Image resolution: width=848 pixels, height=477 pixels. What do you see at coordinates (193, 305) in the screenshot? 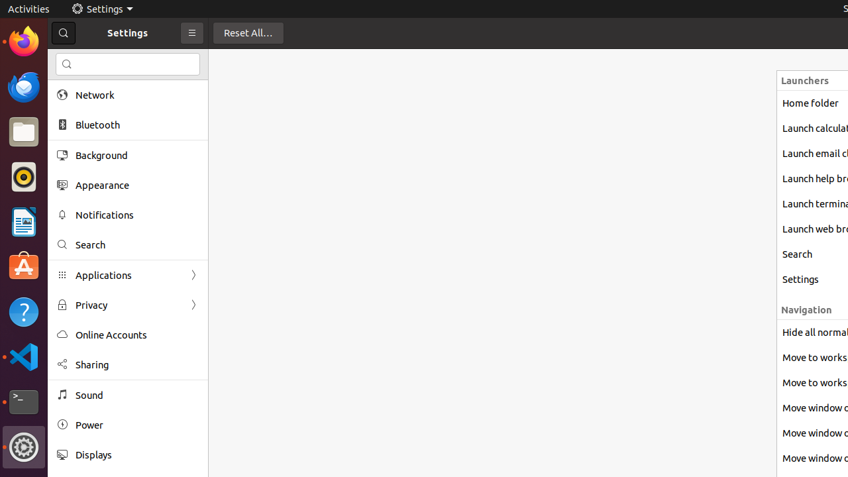
I see `Forward` at bounding box center [193, 305].